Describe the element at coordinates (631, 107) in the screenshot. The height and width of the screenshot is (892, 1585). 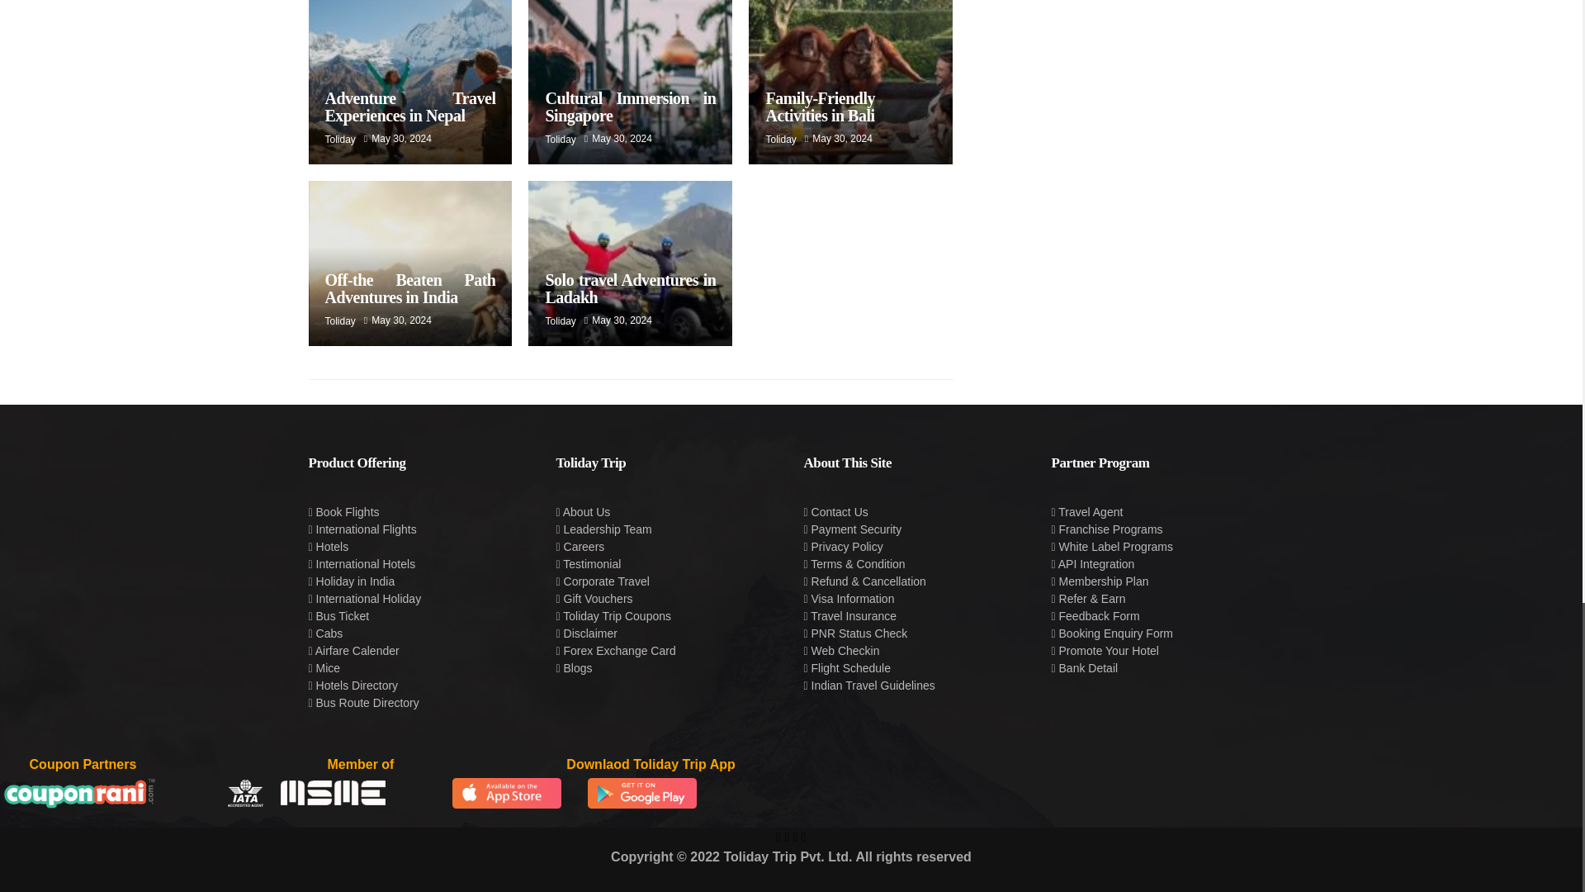
I see `Cultural Immersion in Singapore` at that location.